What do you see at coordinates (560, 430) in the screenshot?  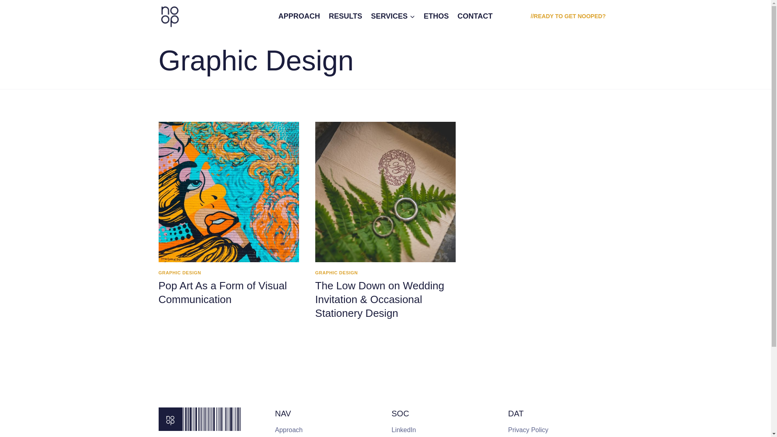 I see `Privacy Policy` at bounding box center [560, 430].